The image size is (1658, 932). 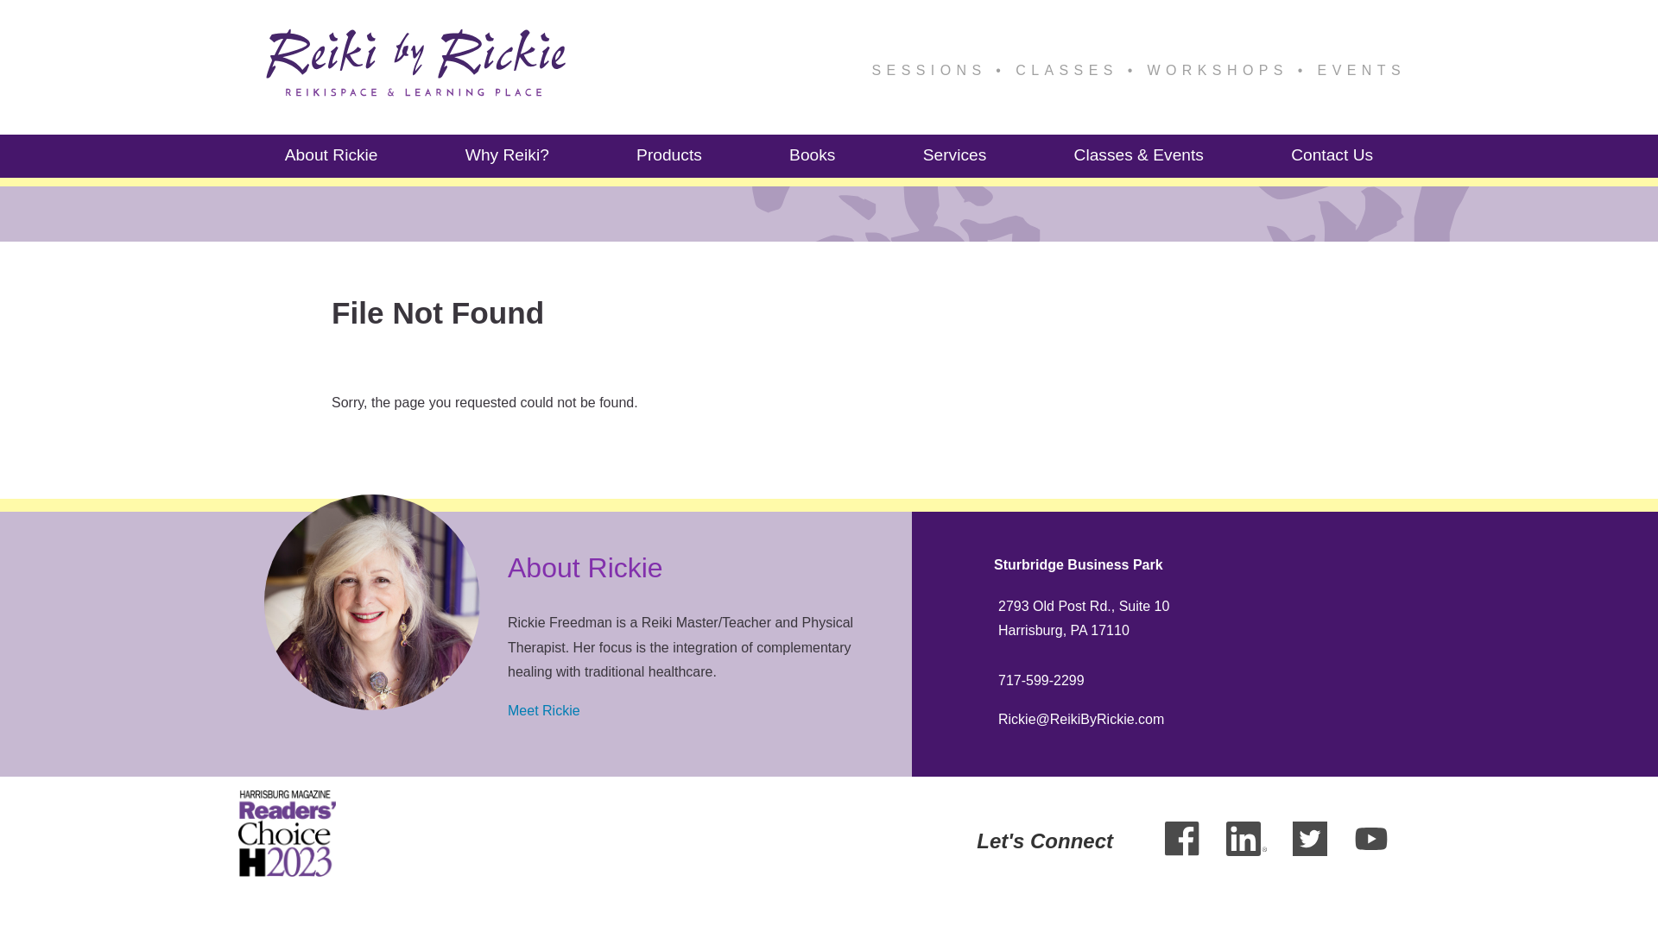 I want to click on Services, so click(x=955, y=155).